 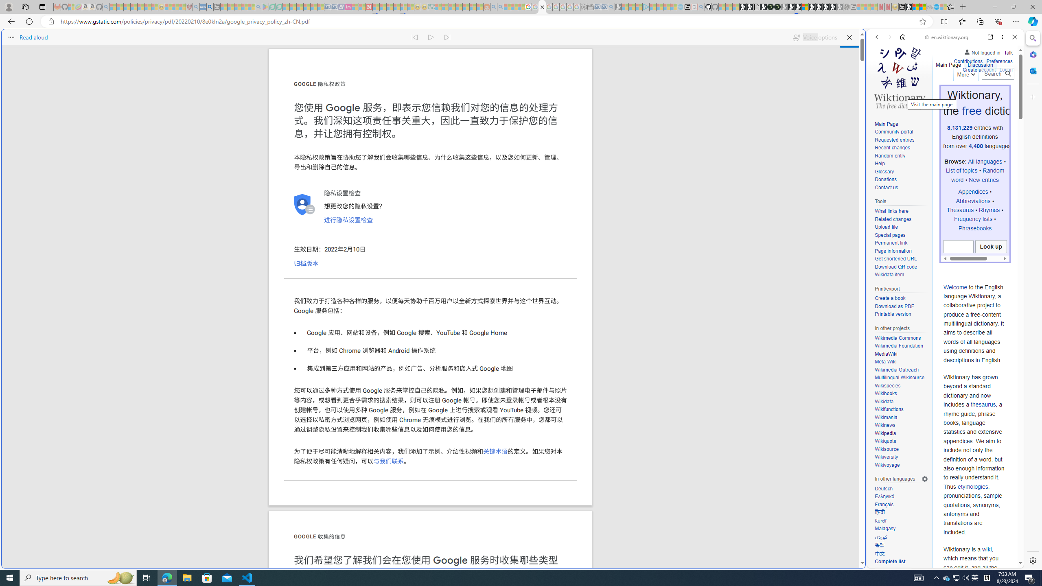 I want to click on Search or enter web address, so click(x=660, y=78).